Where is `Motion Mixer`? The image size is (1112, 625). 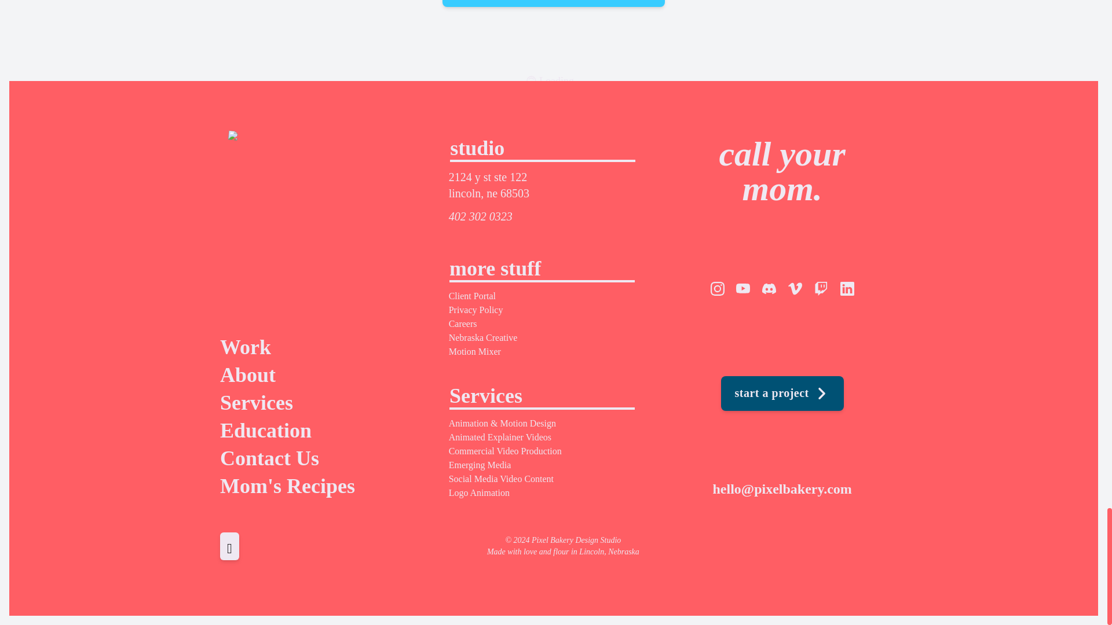
Motion Mixer is located at coordinates (475, 351).